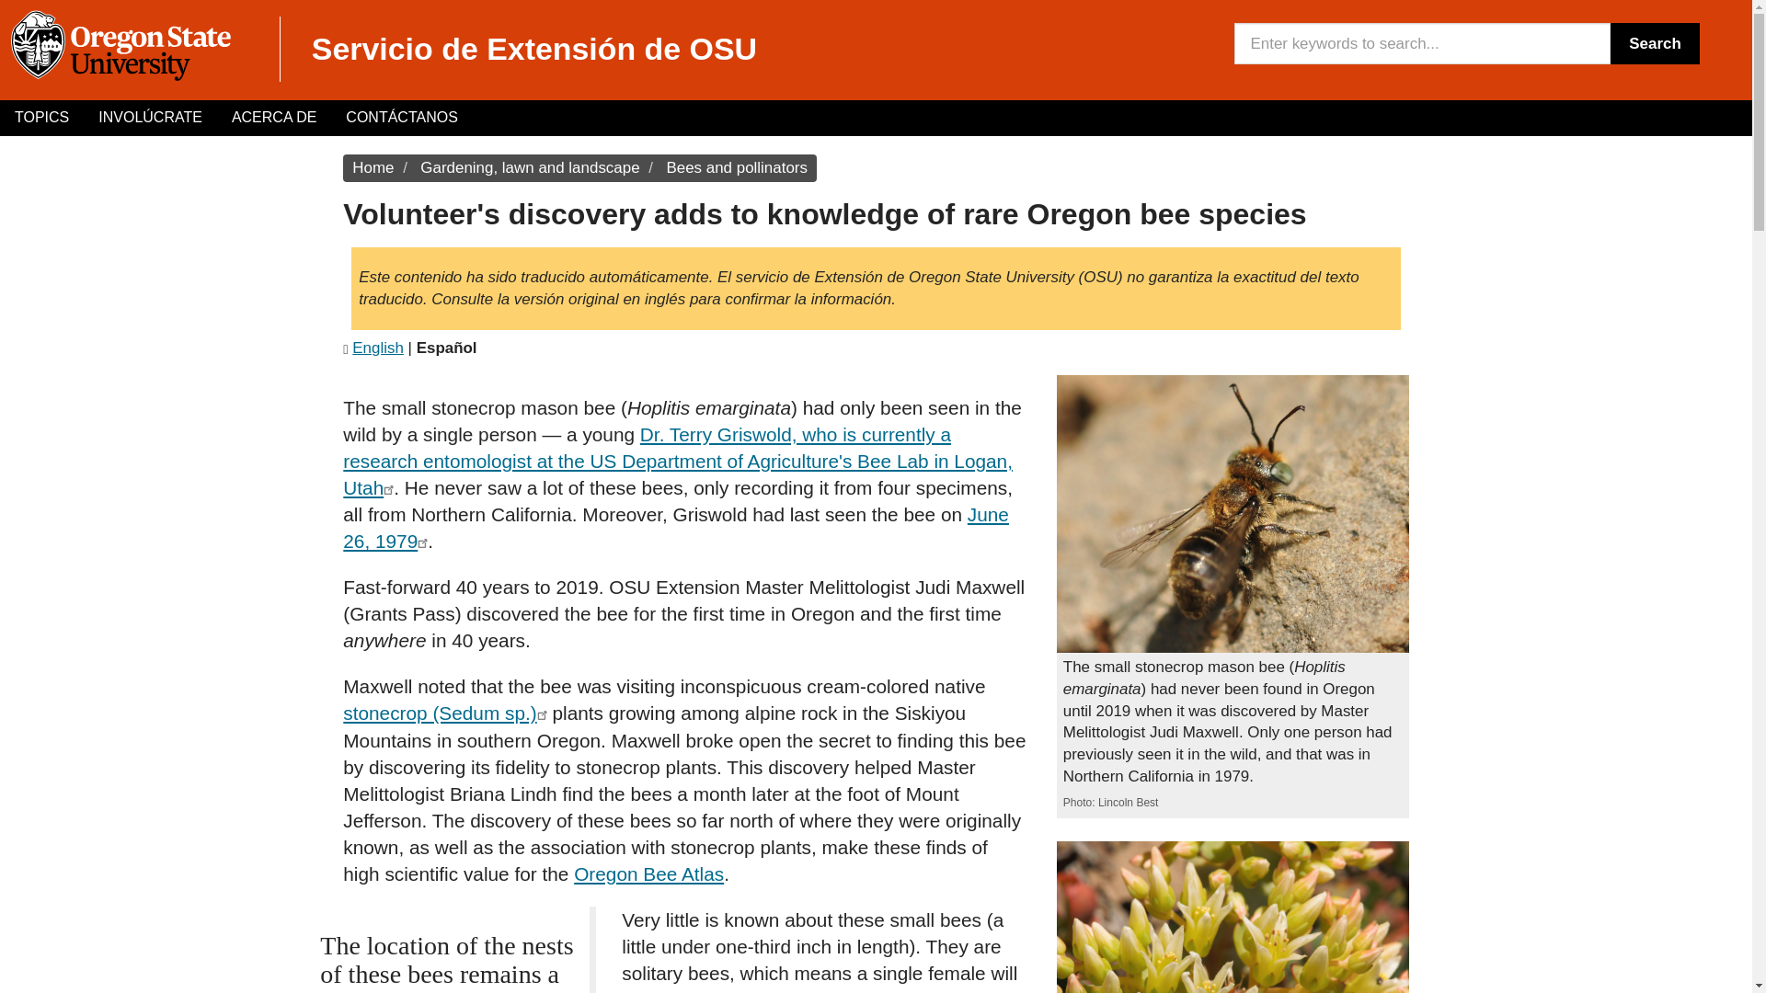 The image size is (1766, 993). Describe the element at coordinates (1655, 43) in the screenshot. I see `Search` at that location.